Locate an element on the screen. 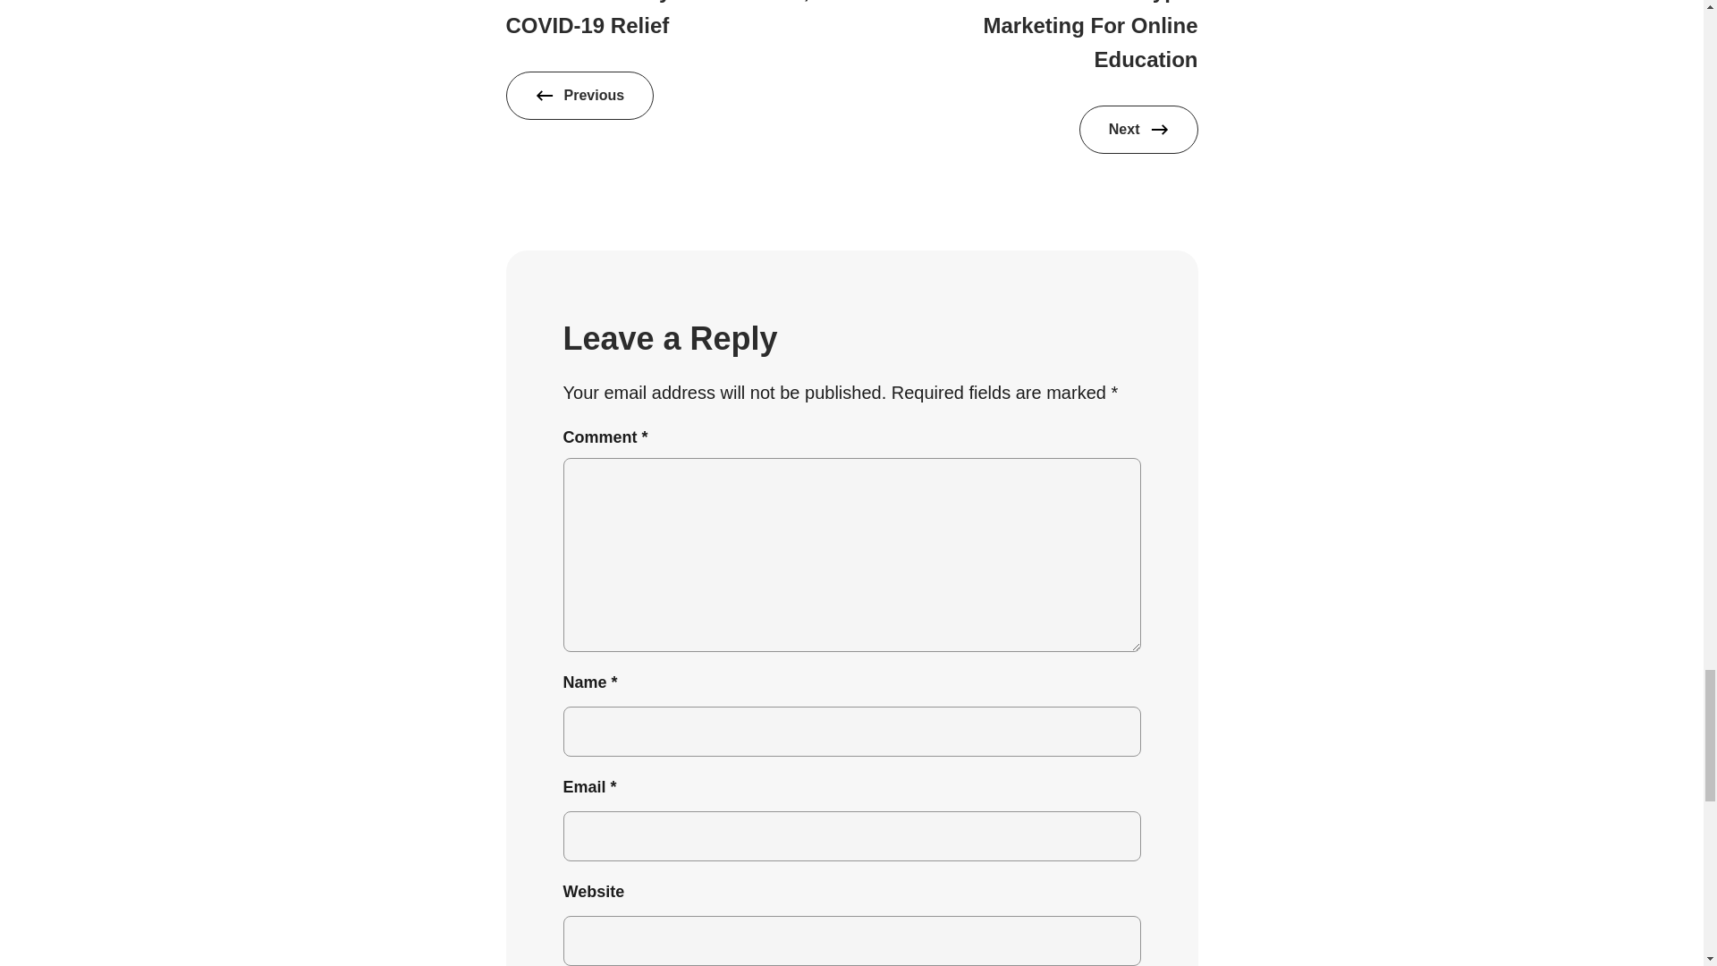 This screenshot has width=1717, height=966. Previous is located at coordinates (579, 95).